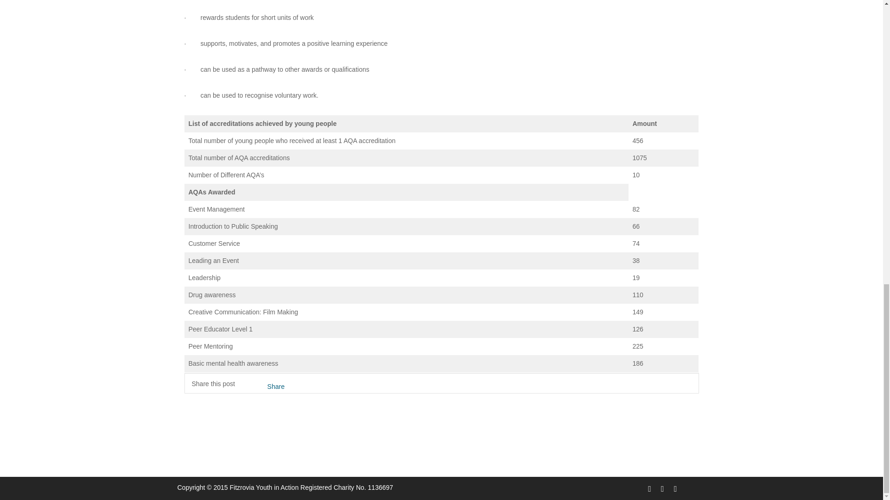  What do you see at coordinates (674, 488) in the screenshot?
I see `Youtube` at bounding box center [674, 488].